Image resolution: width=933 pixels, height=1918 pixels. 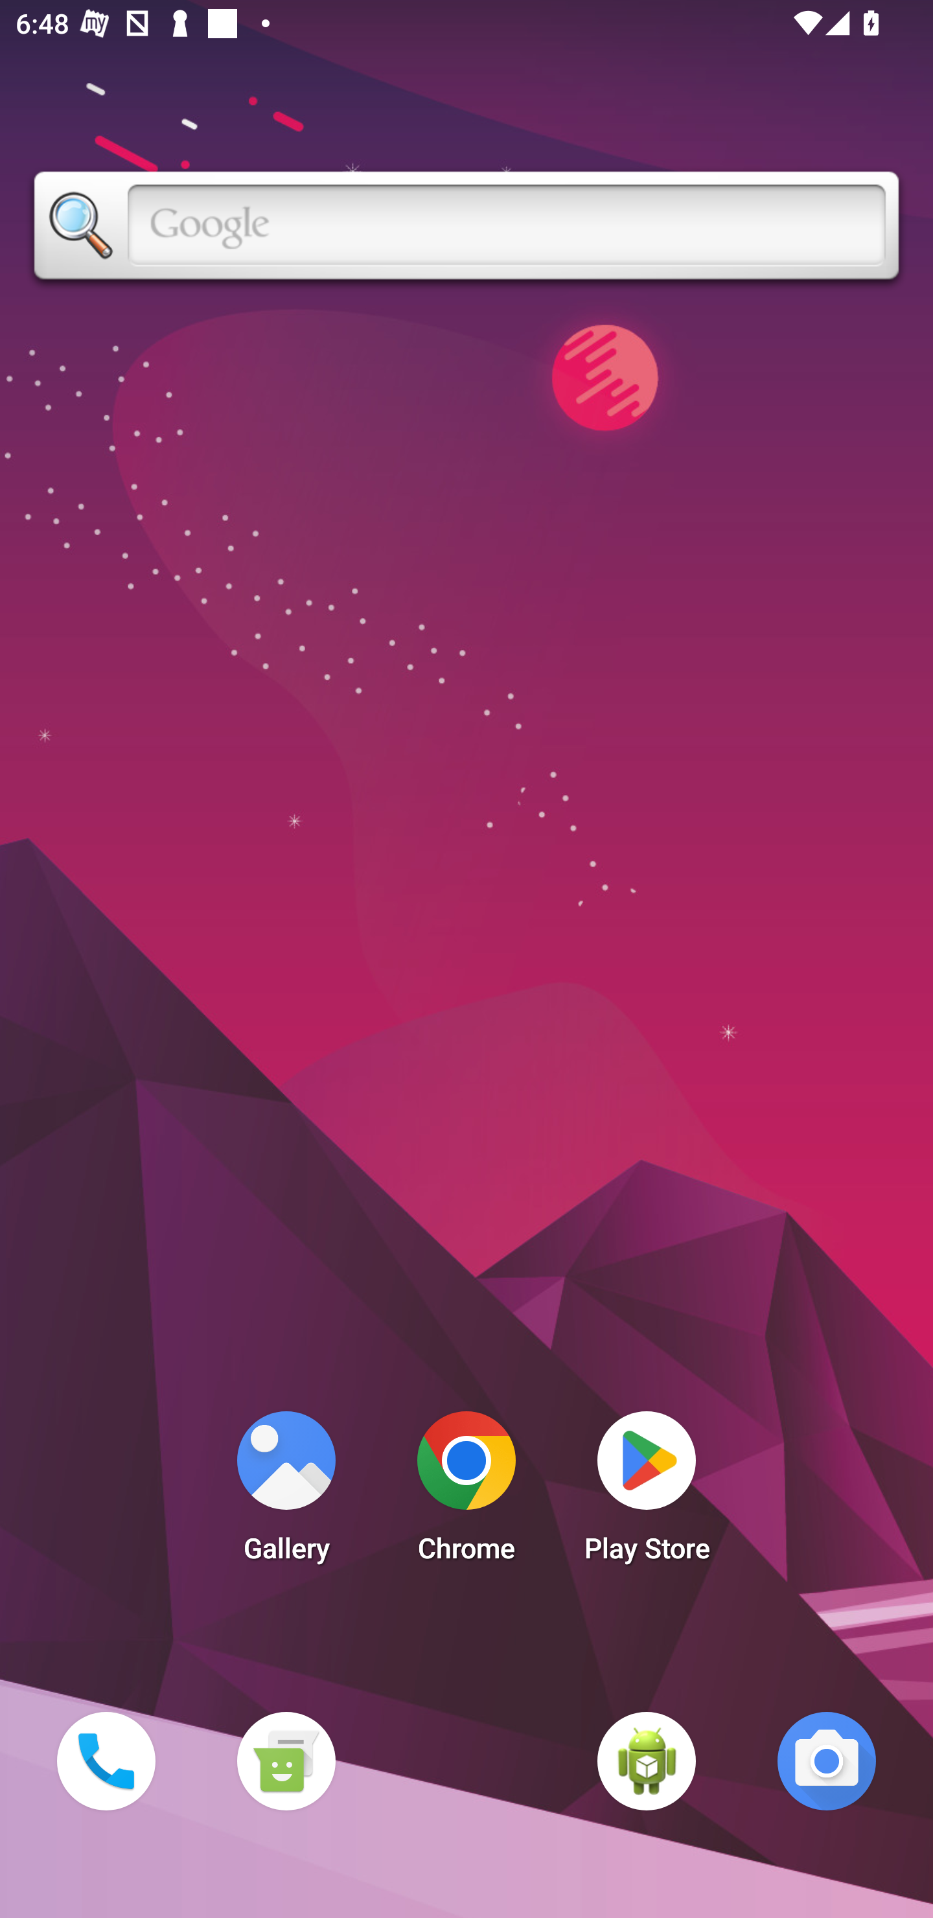 What do you see at coordinates (827, 1761) in the screenshot?
I see `Camera` at bounding box center [827, 1761].